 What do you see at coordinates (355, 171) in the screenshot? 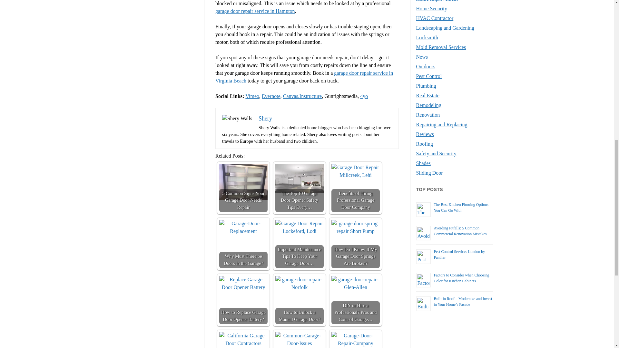
I see `Benefits of Hiring Professional Garage Door Company` at bounding box center [355, 171].